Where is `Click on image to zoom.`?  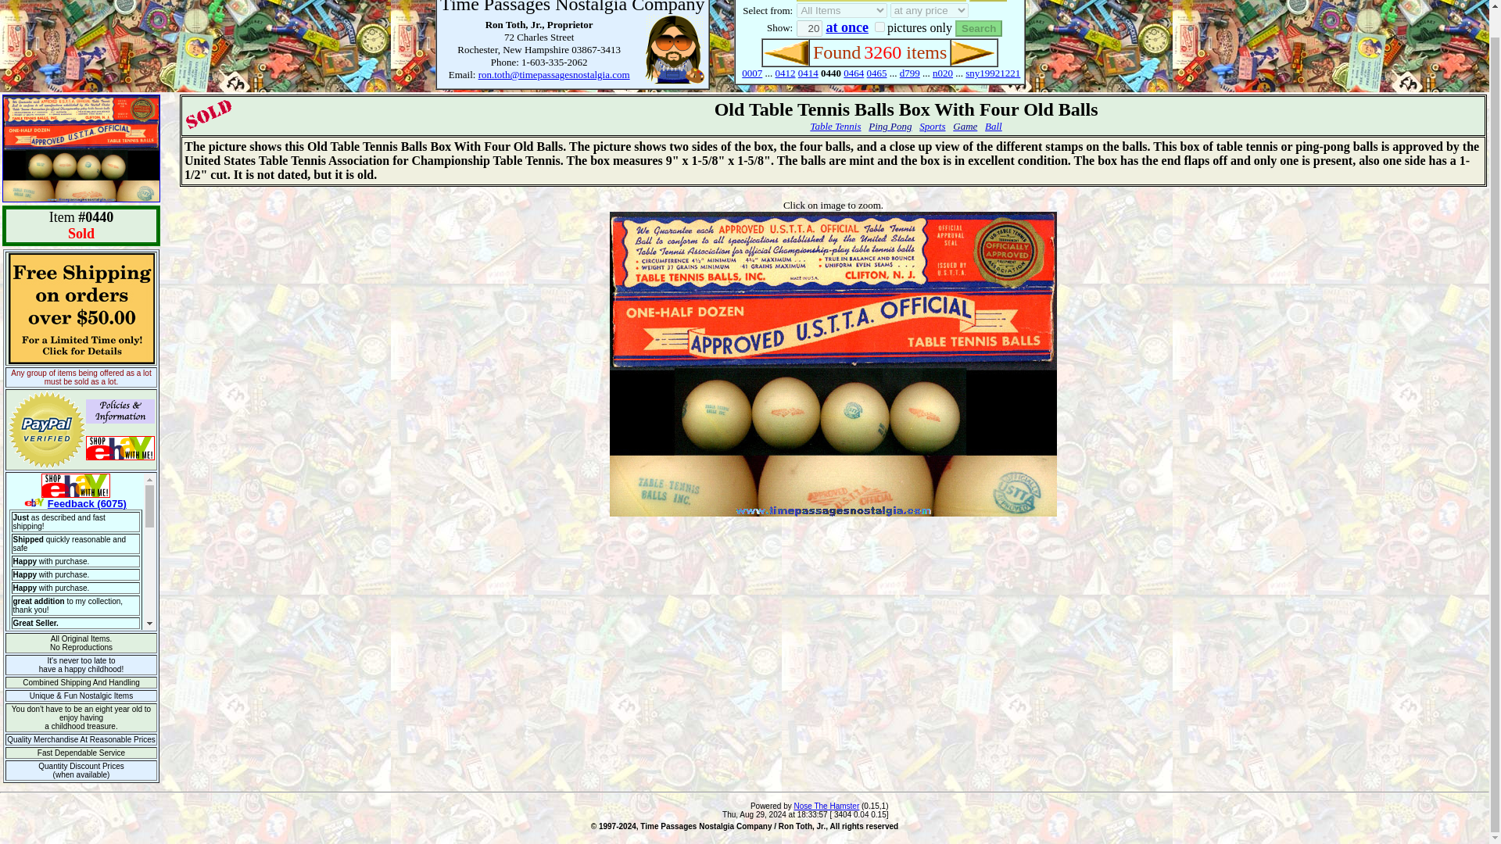 Click on image to zoom. is located at coordinates (833, 204).